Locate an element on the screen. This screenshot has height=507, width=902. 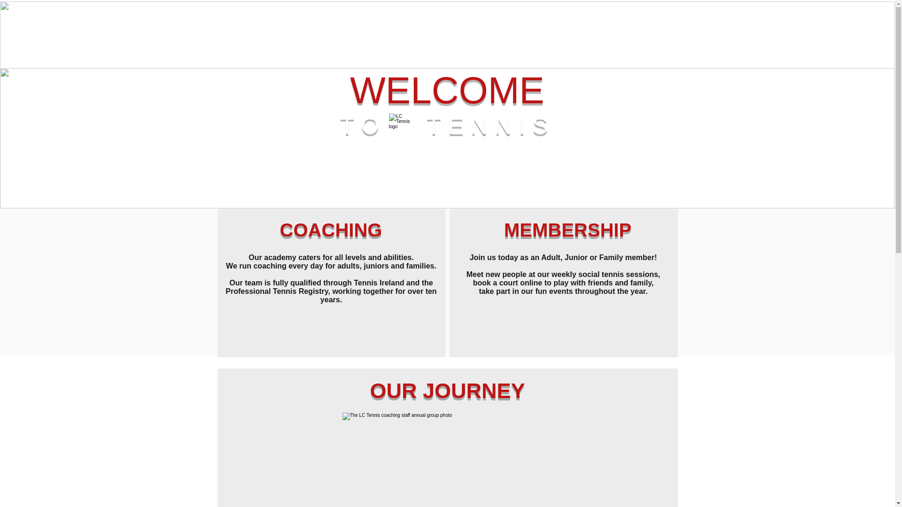
Camps is located at coordinates (443, 41).